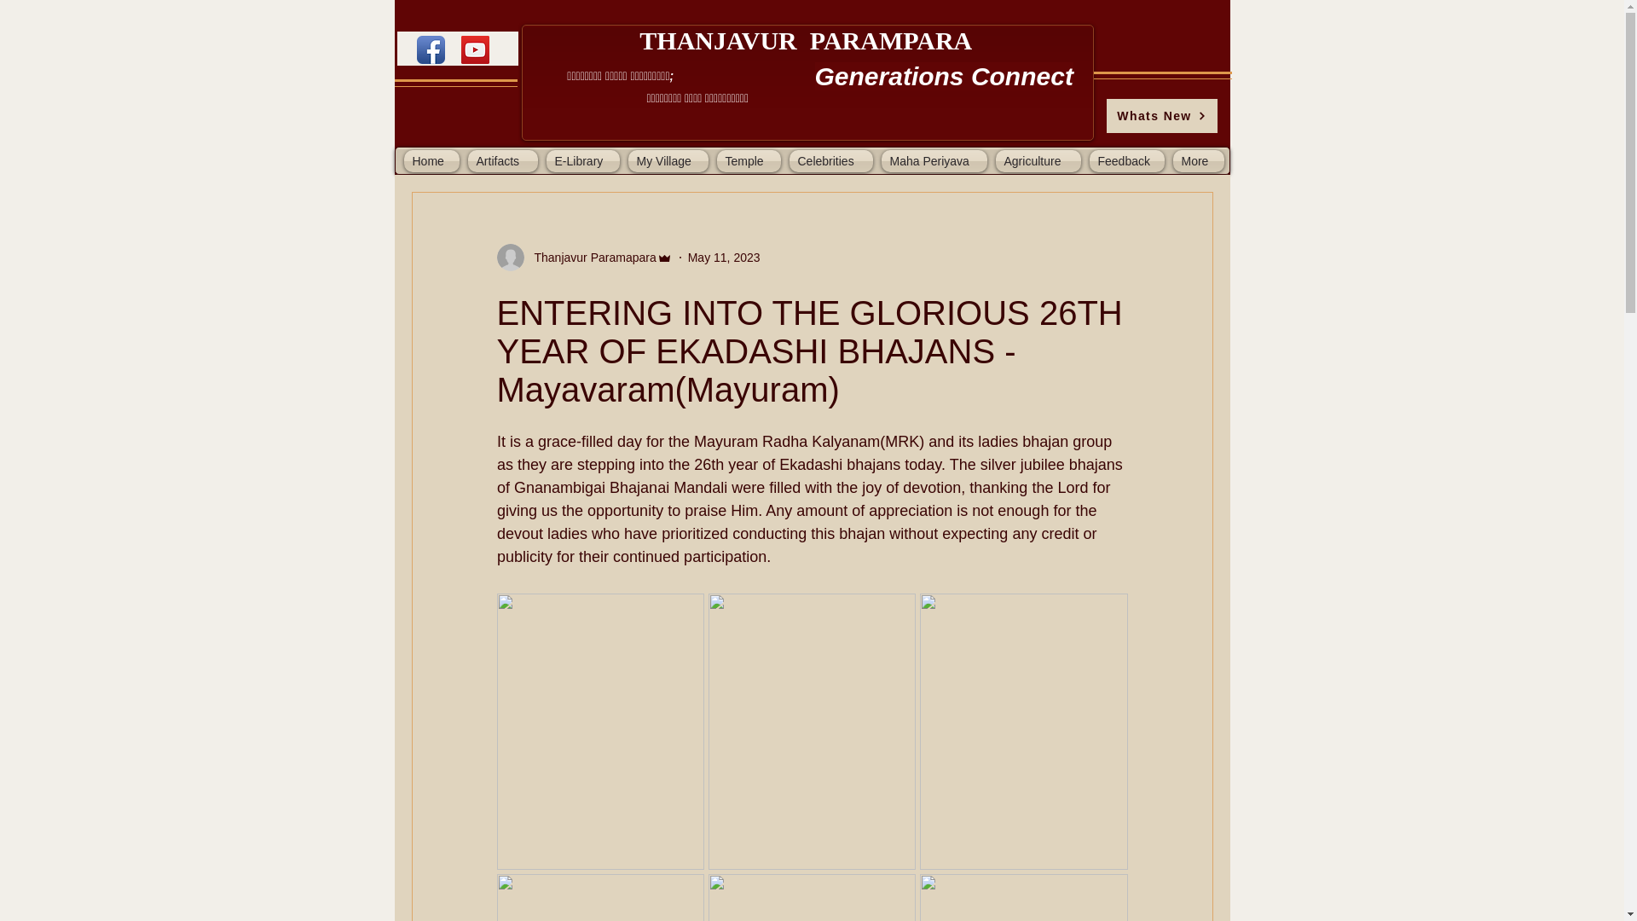  Describe the element at coordinates (724, 257) in the screenshot. I see `May 11, 2023` at that location.